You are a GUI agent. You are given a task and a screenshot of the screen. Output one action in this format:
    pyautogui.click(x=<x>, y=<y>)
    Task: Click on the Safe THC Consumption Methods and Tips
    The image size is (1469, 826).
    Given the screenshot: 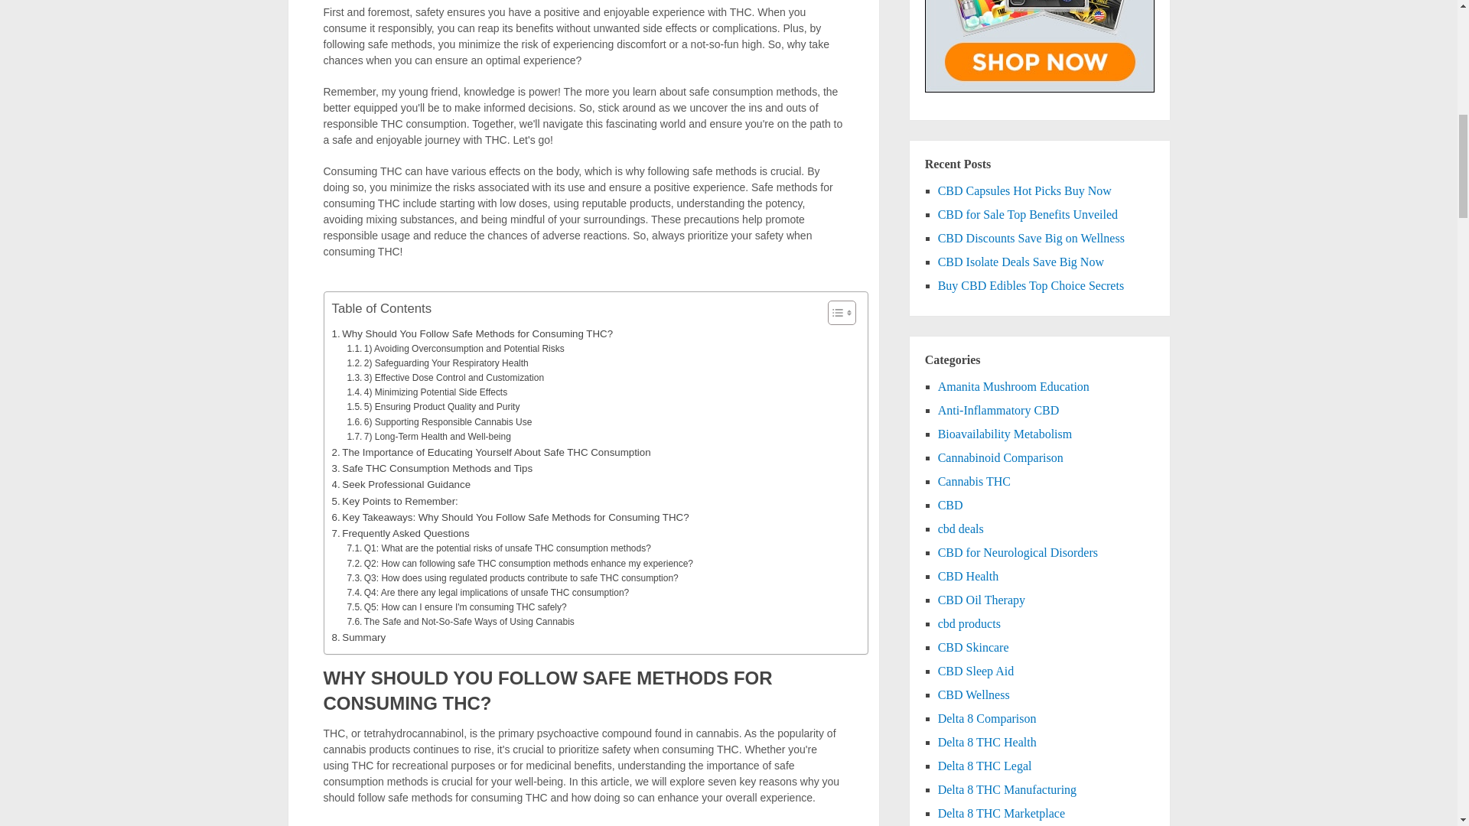 What is the action you would take?
    pyautogui.click(x=432, y=468)
    